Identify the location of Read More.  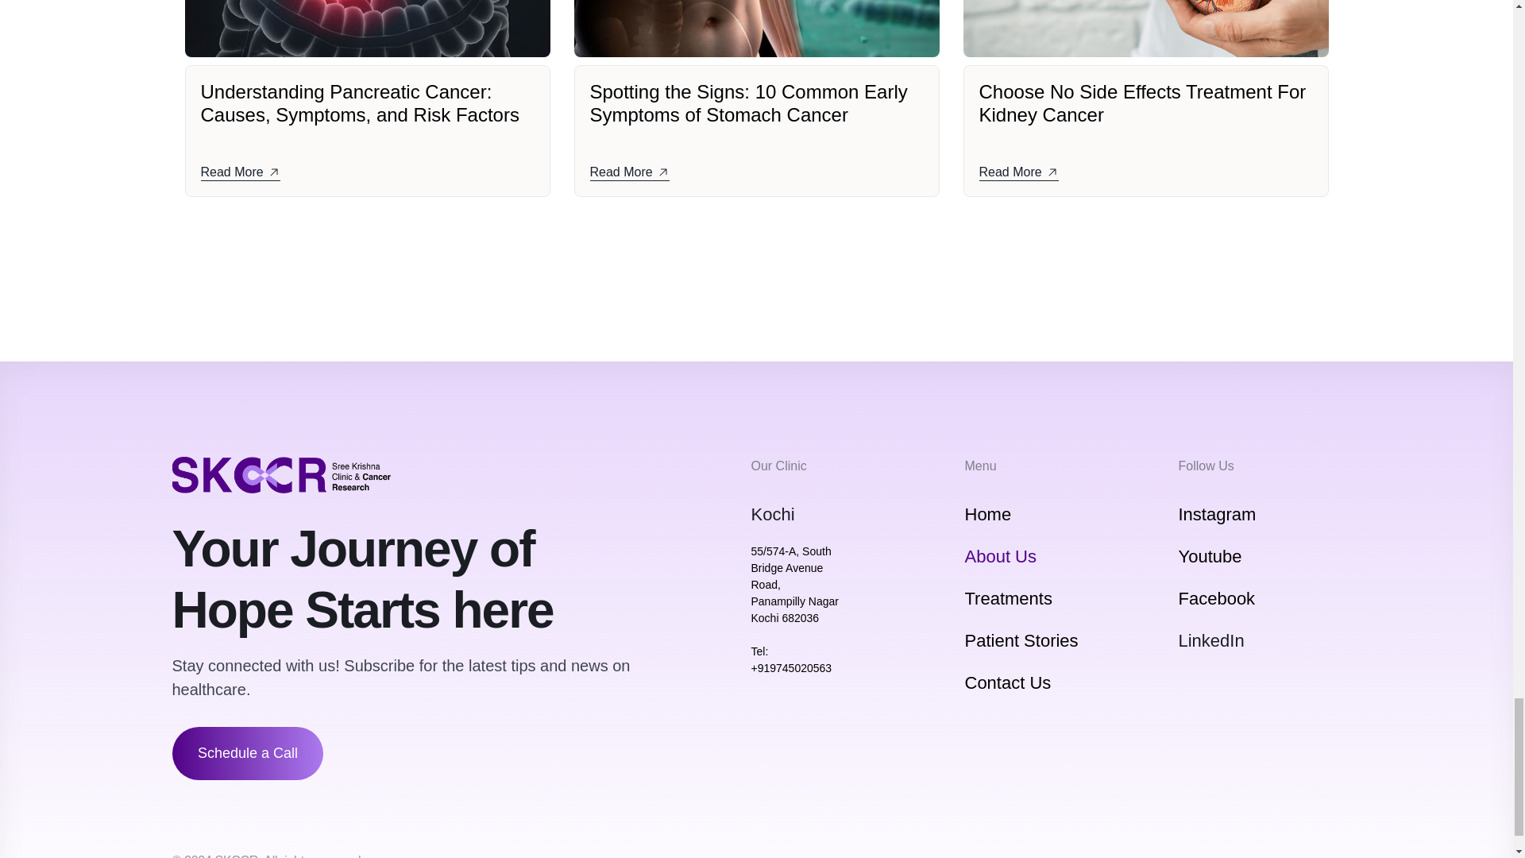
(239, 173).